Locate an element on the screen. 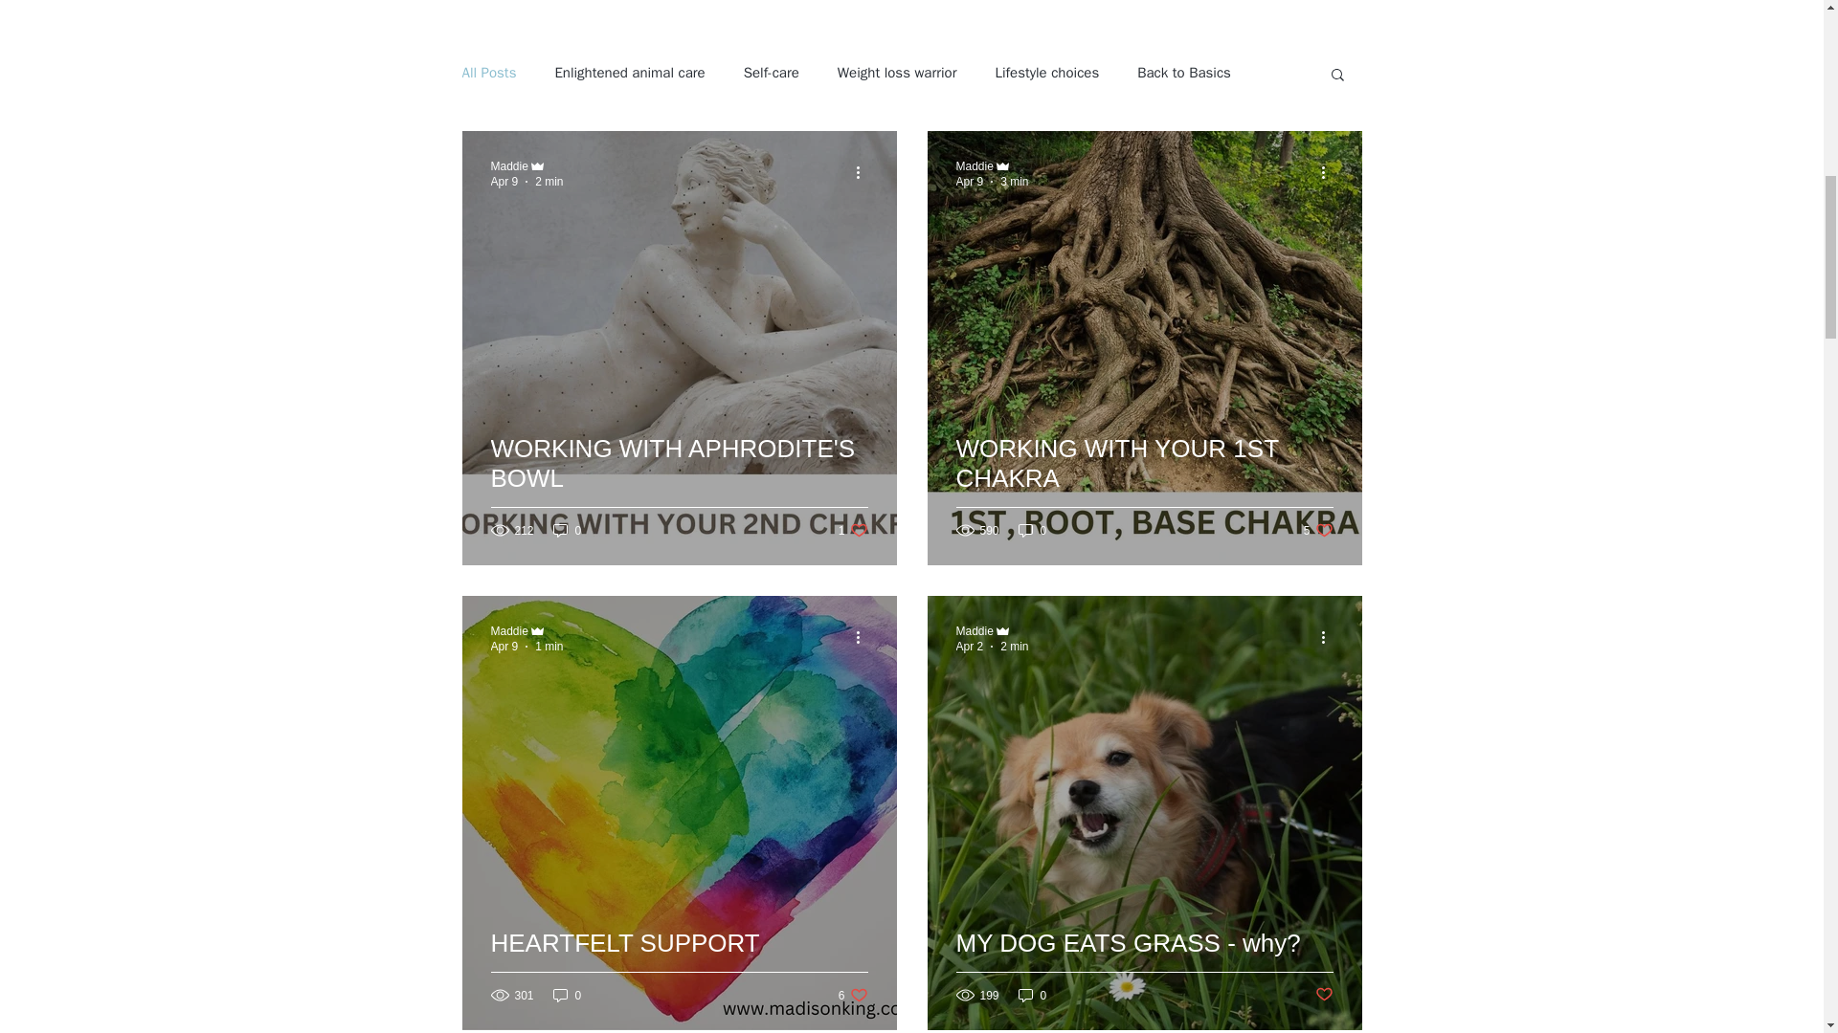  0 is located at coordinates (974, 631).